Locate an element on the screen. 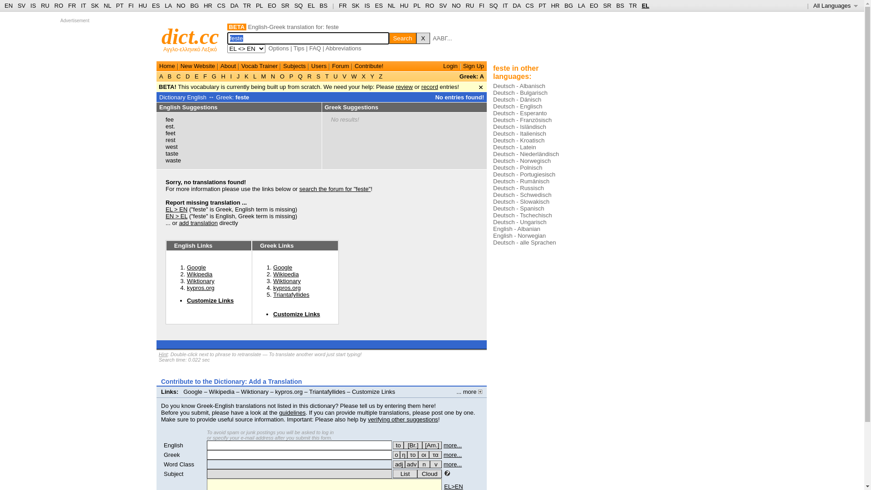 The image size is (871, 490). English is located at coordinates (173, 446).